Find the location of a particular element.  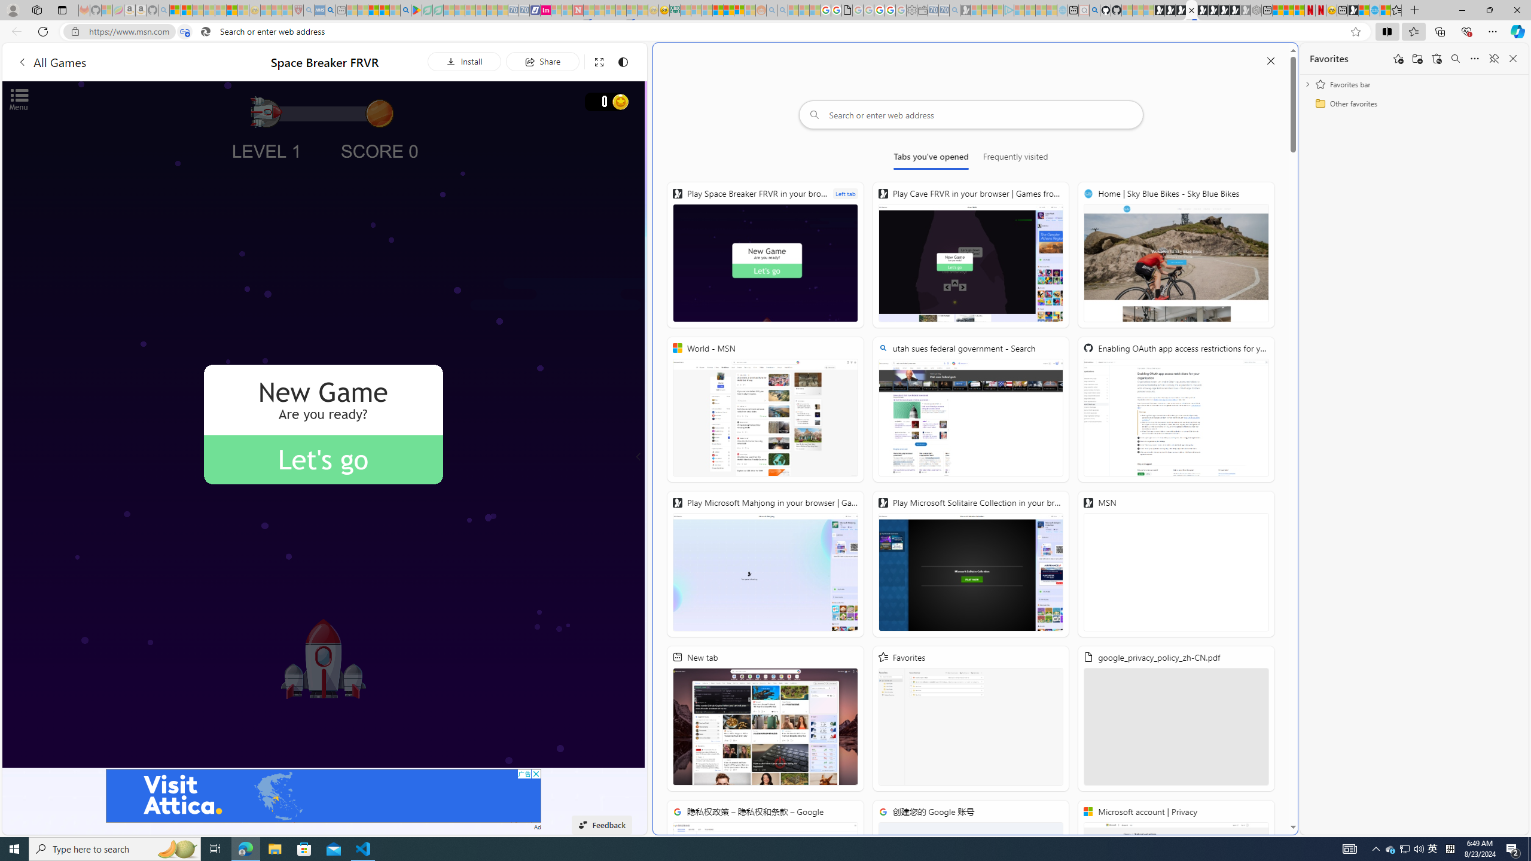

Search favorites is located at coordinates (1455, 59).